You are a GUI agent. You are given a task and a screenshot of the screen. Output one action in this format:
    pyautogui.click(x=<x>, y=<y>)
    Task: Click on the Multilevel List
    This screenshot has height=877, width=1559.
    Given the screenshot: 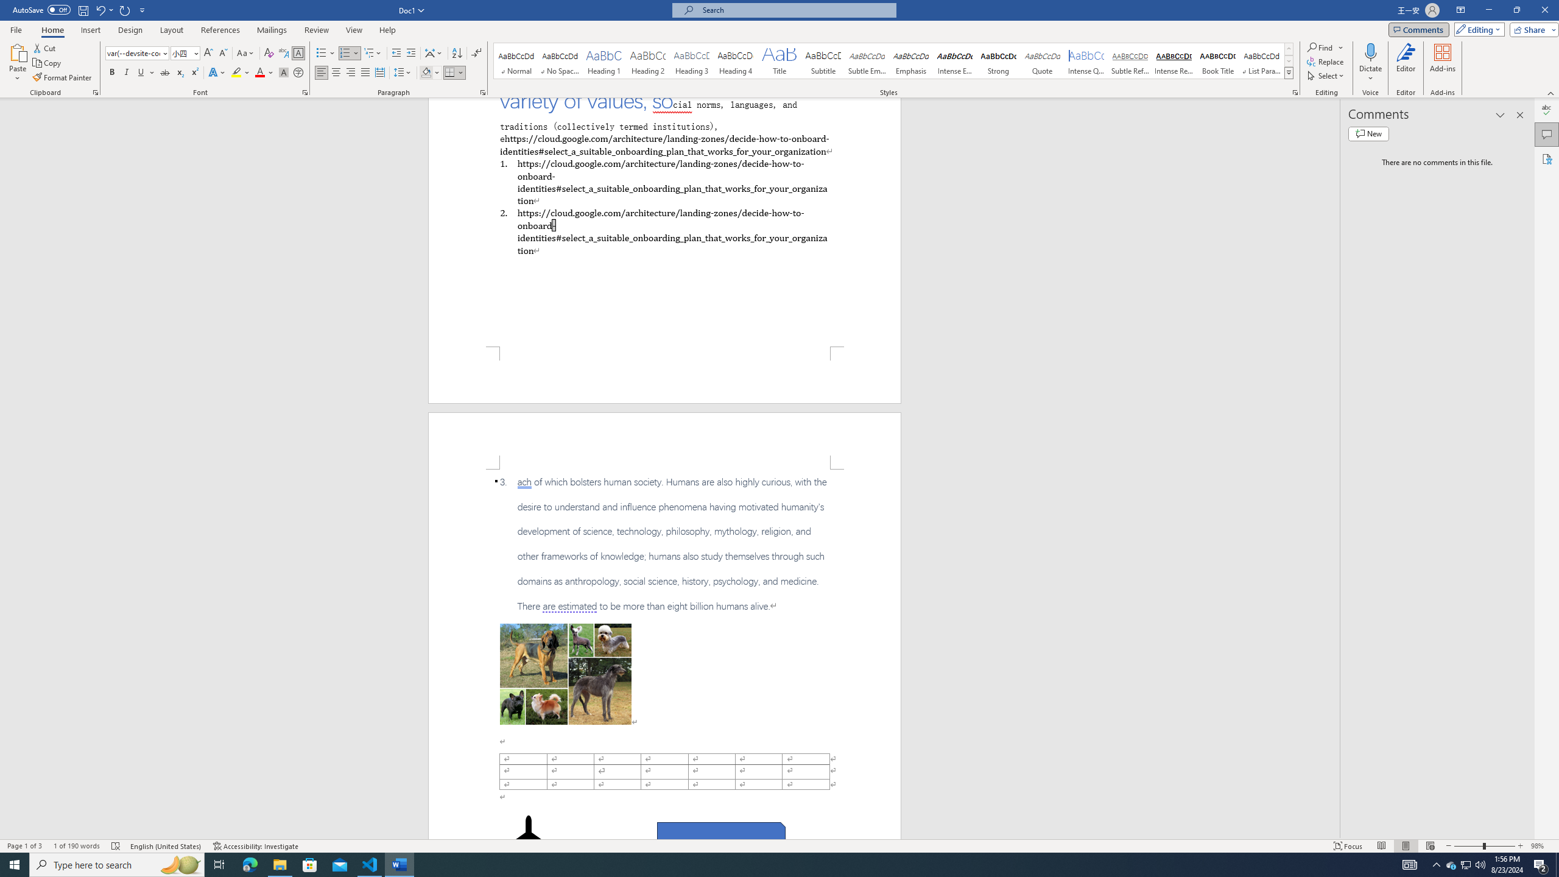 What is the action you would take?
    pyautogui.click(x=372, y=54)
    